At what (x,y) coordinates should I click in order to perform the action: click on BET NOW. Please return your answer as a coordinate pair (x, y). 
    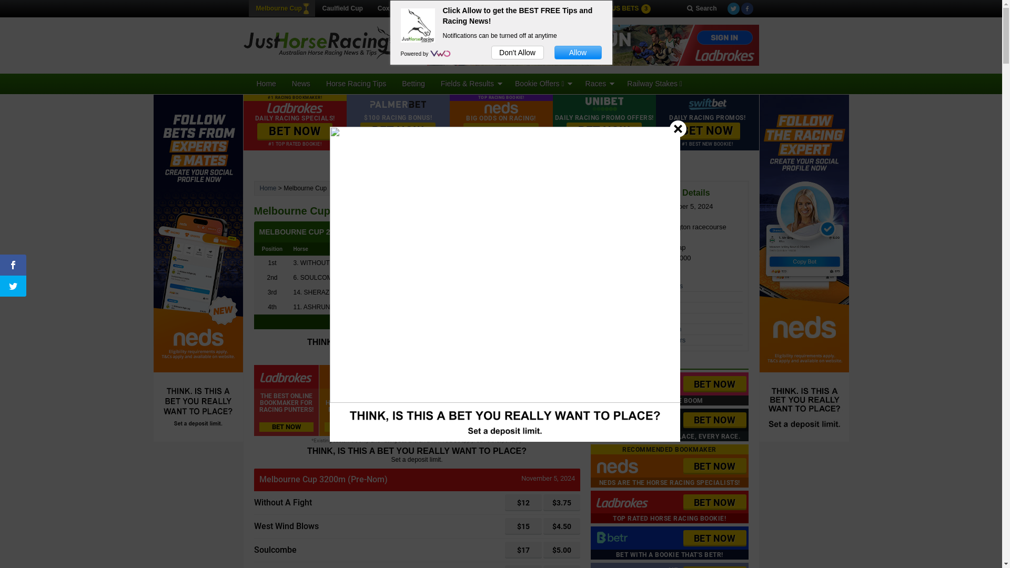
    Looking at the image, I should click on (707, 131).